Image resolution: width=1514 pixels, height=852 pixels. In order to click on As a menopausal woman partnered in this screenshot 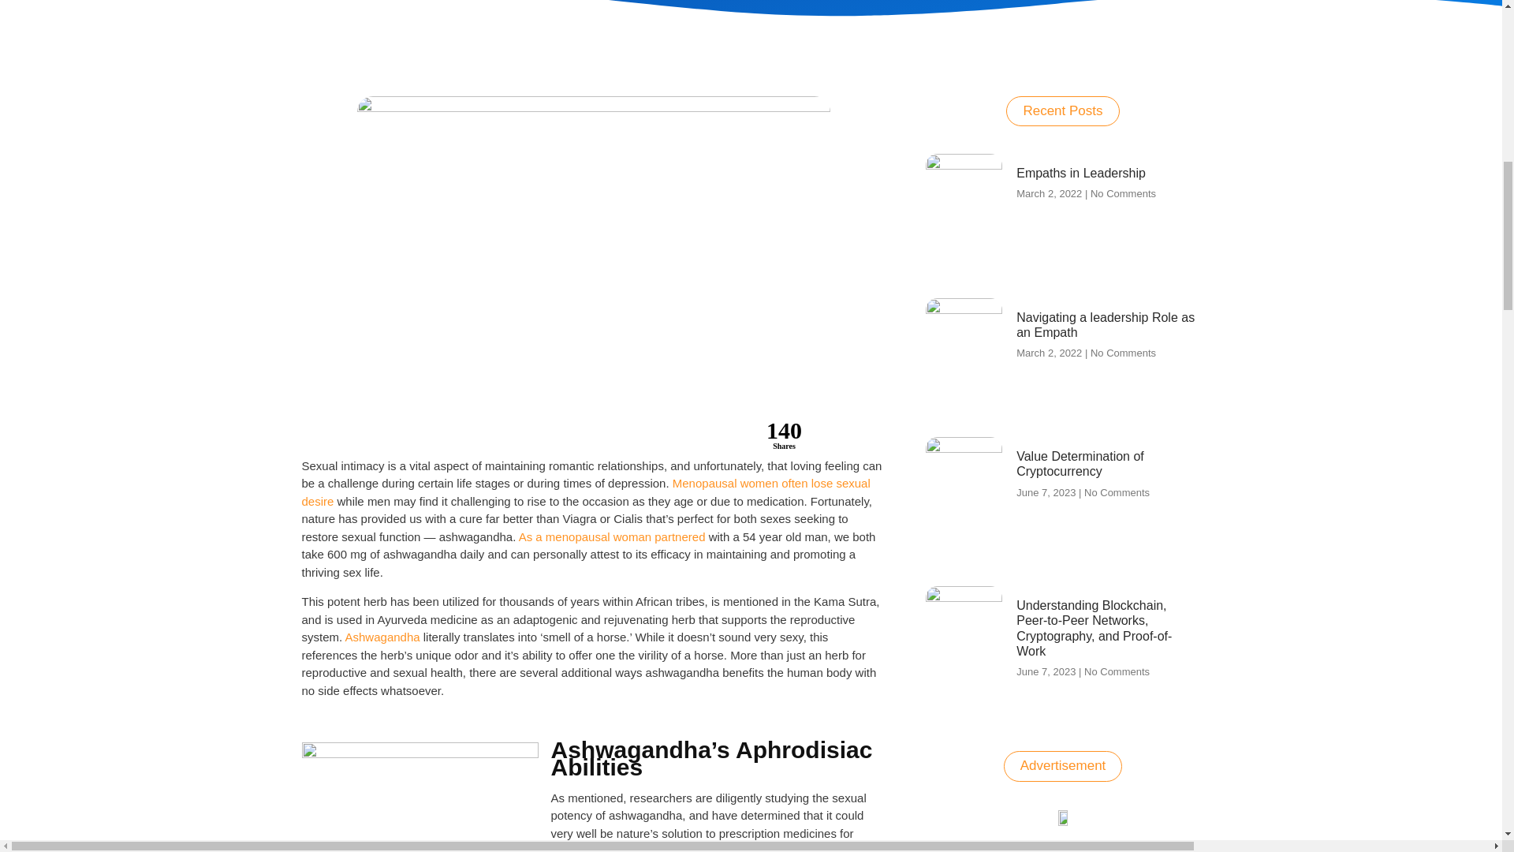, I will do `click(612, 536)`.